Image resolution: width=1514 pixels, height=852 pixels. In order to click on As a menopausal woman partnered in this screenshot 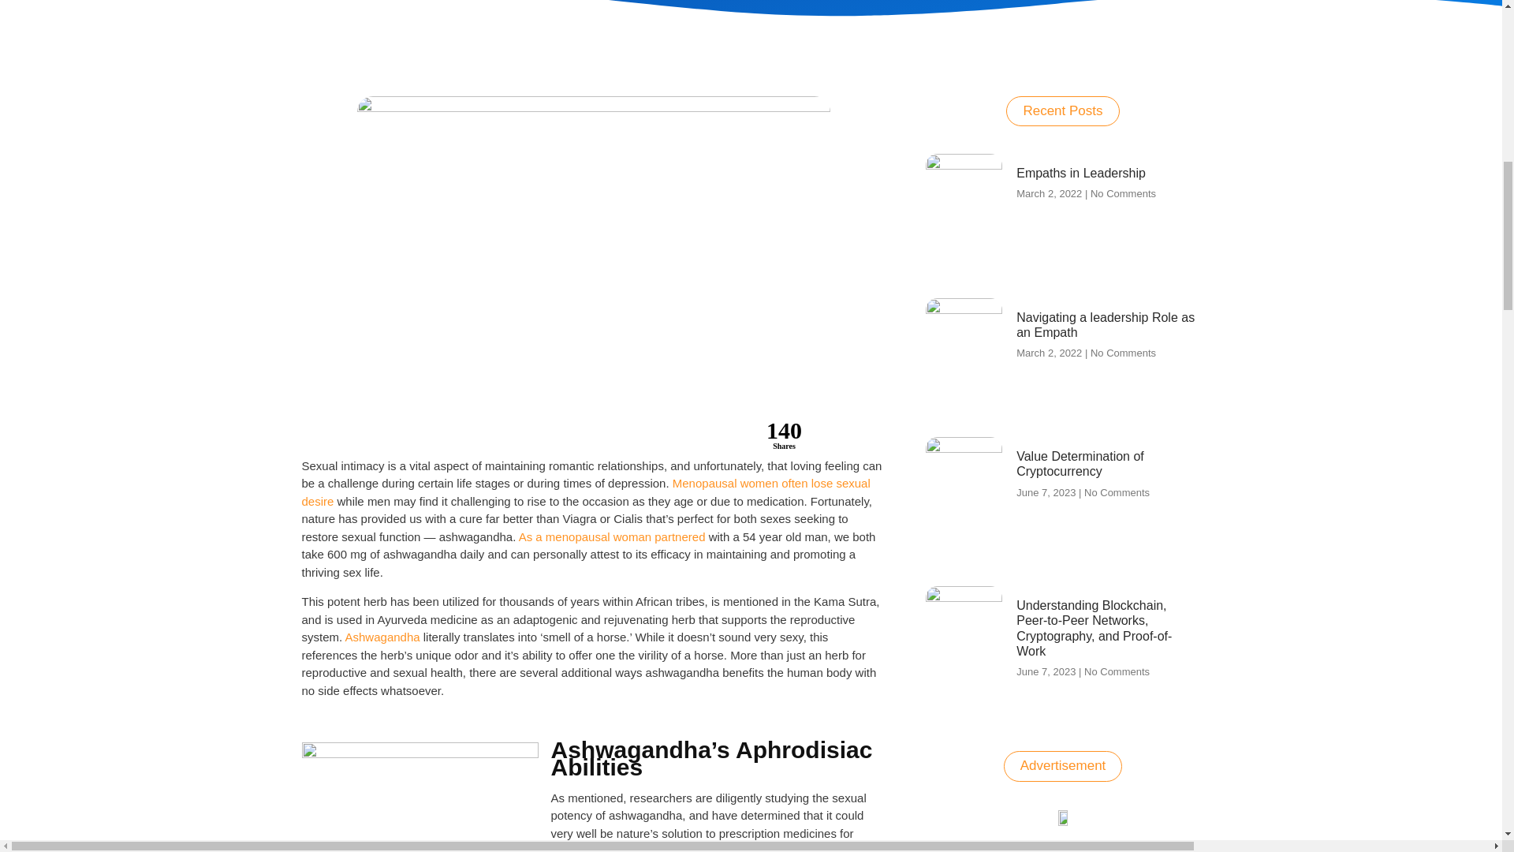, I will do `click(612, 536)`.